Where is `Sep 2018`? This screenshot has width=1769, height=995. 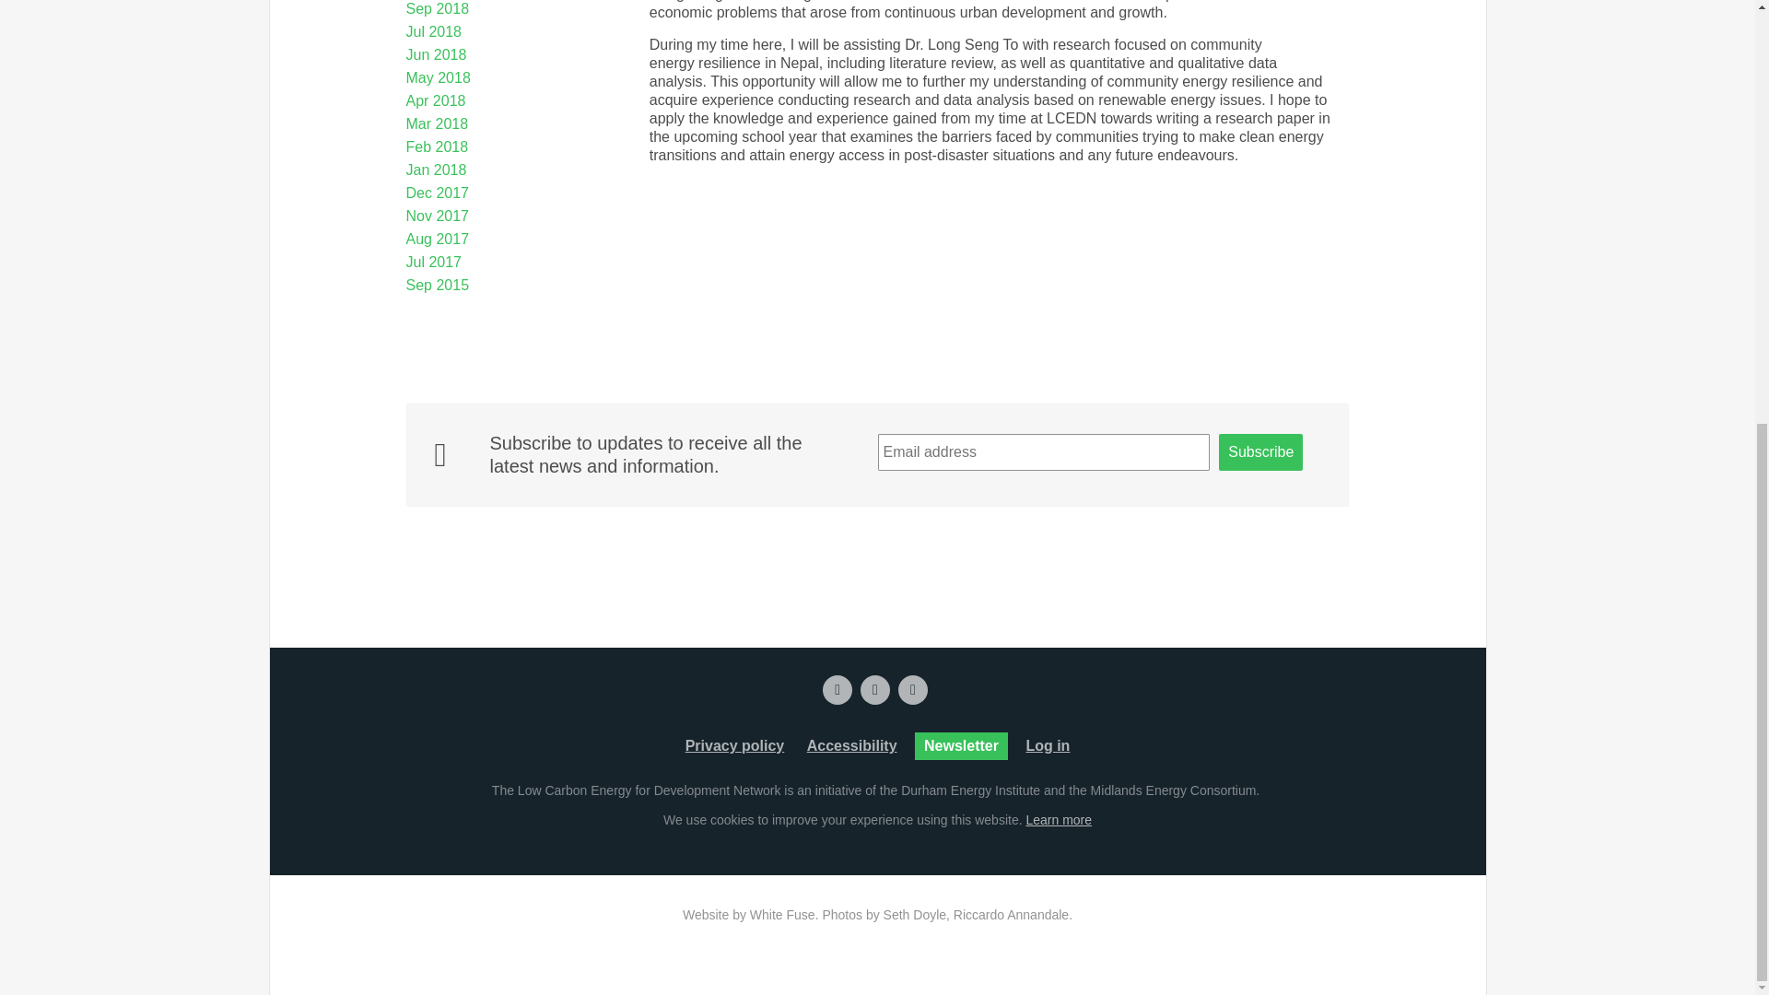
Sep 2018 is located at coordinates (439, 9).